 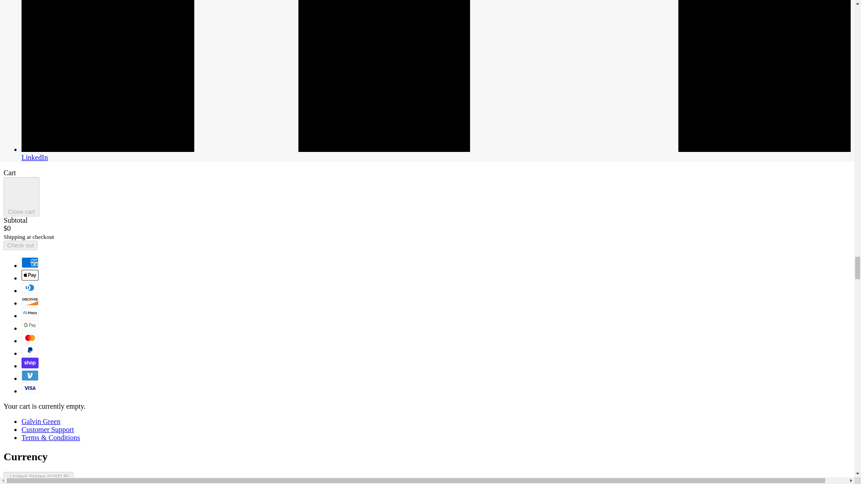 I want to click on Diners Club, so click(x=30, y=288).